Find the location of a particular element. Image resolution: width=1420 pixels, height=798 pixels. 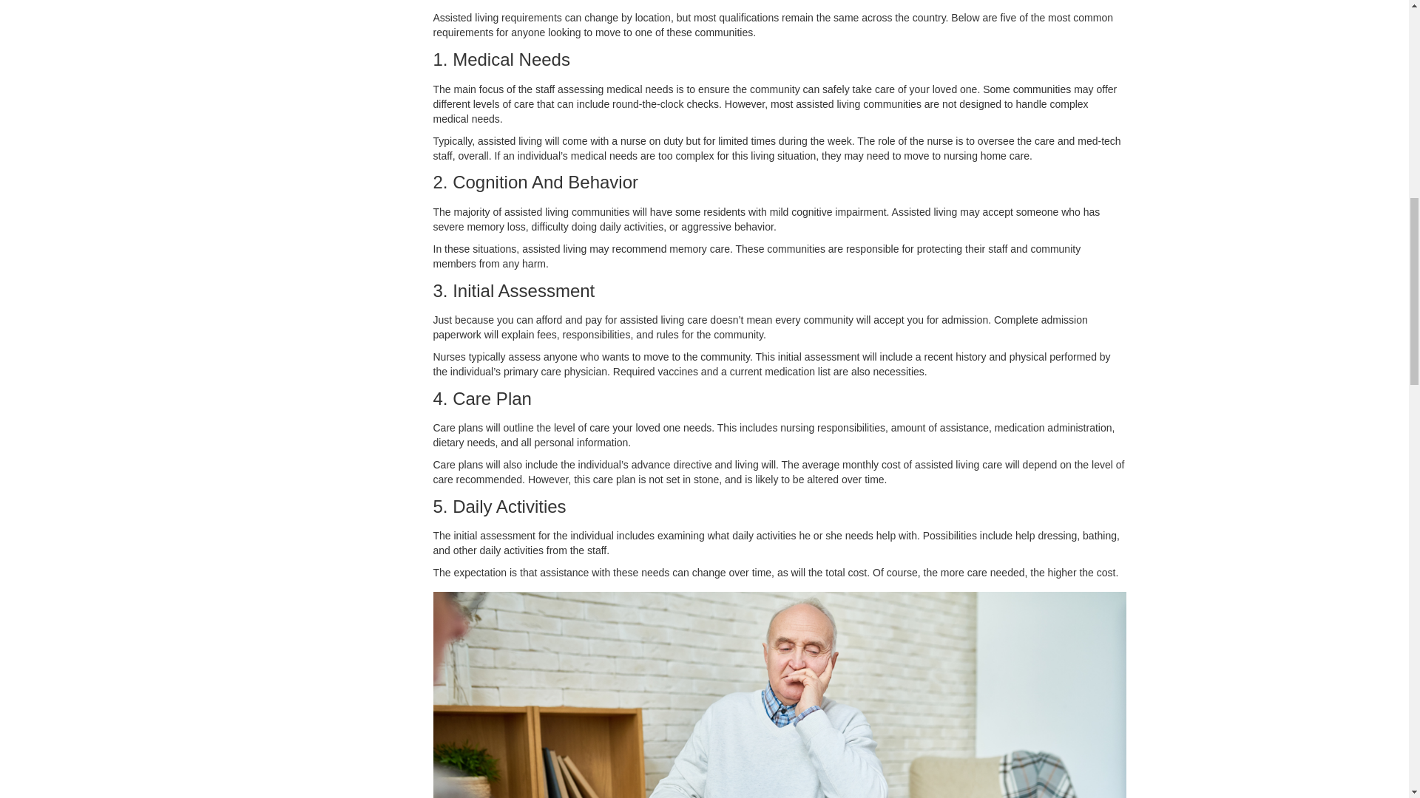

Some communities is located at coordinates (1027, 89).